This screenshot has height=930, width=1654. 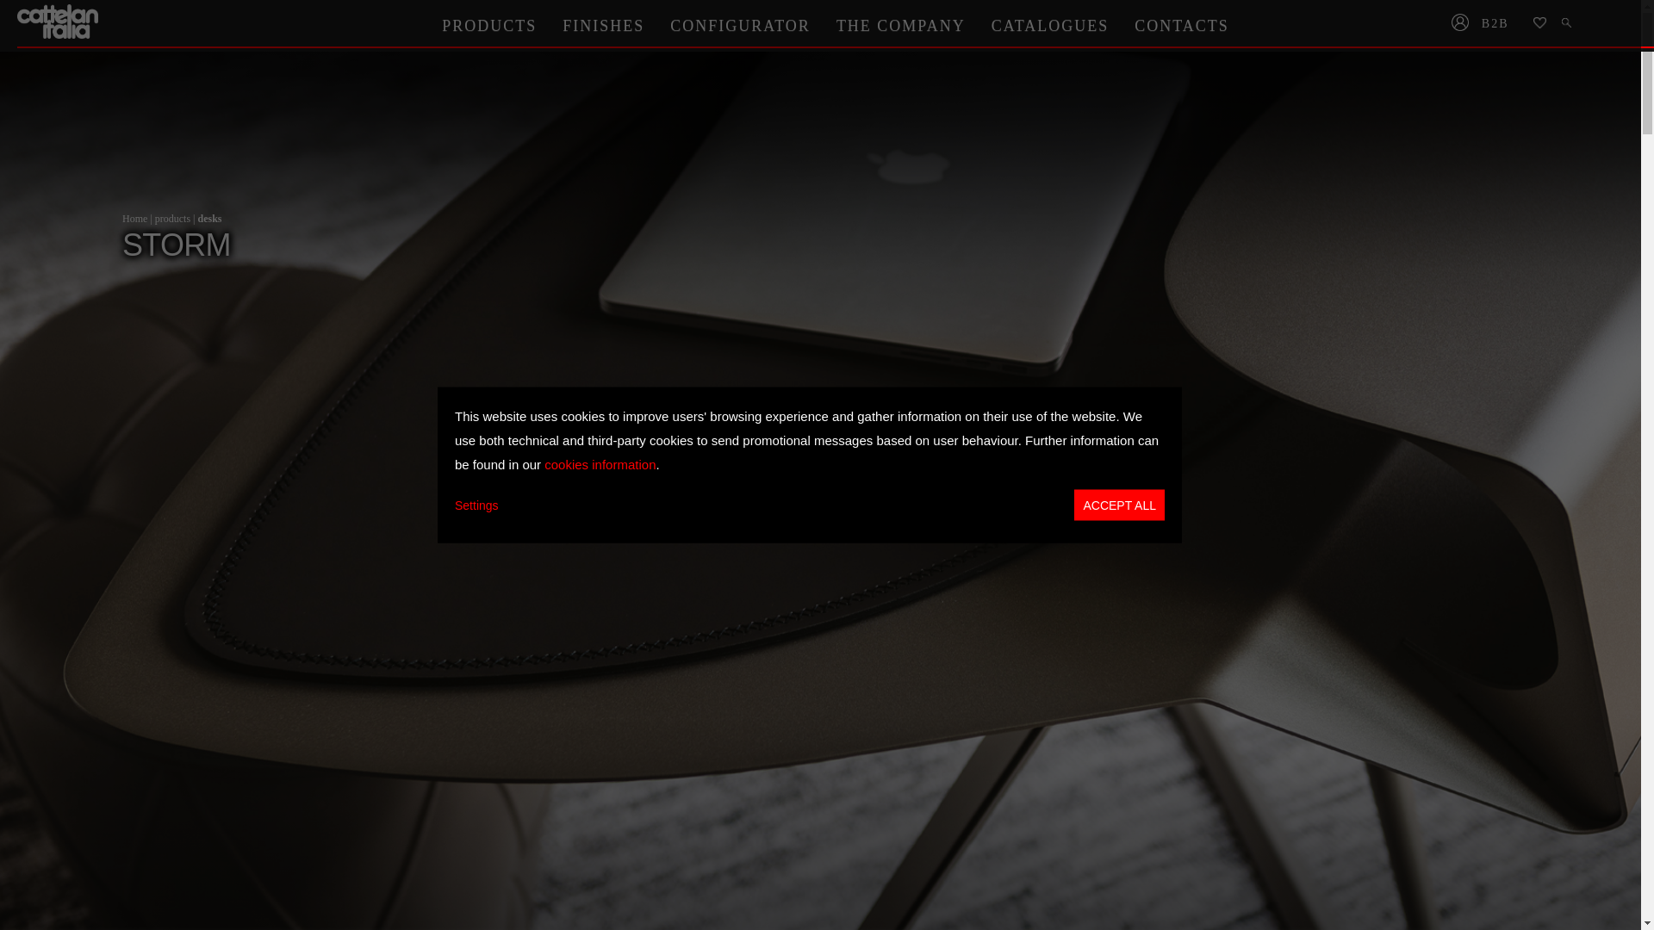 I want to click on CATALOGUES, so click(x=1051, y=25).